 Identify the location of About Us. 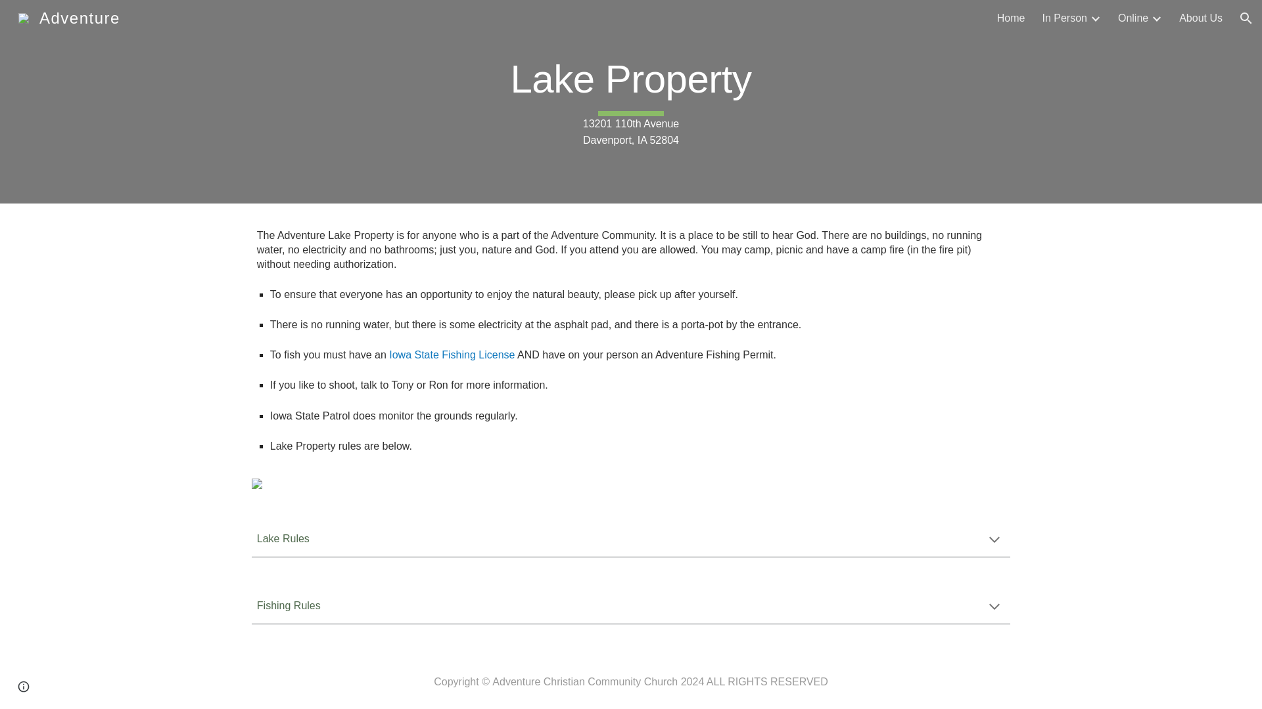
(1200, 18).